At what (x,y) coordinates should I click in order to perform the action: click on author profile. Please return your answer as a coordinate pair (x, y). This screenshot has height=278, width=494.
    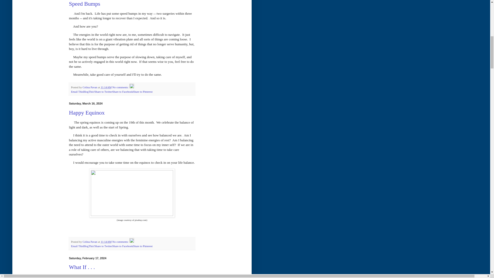
    Looking at the image, I should click on (90, 87).